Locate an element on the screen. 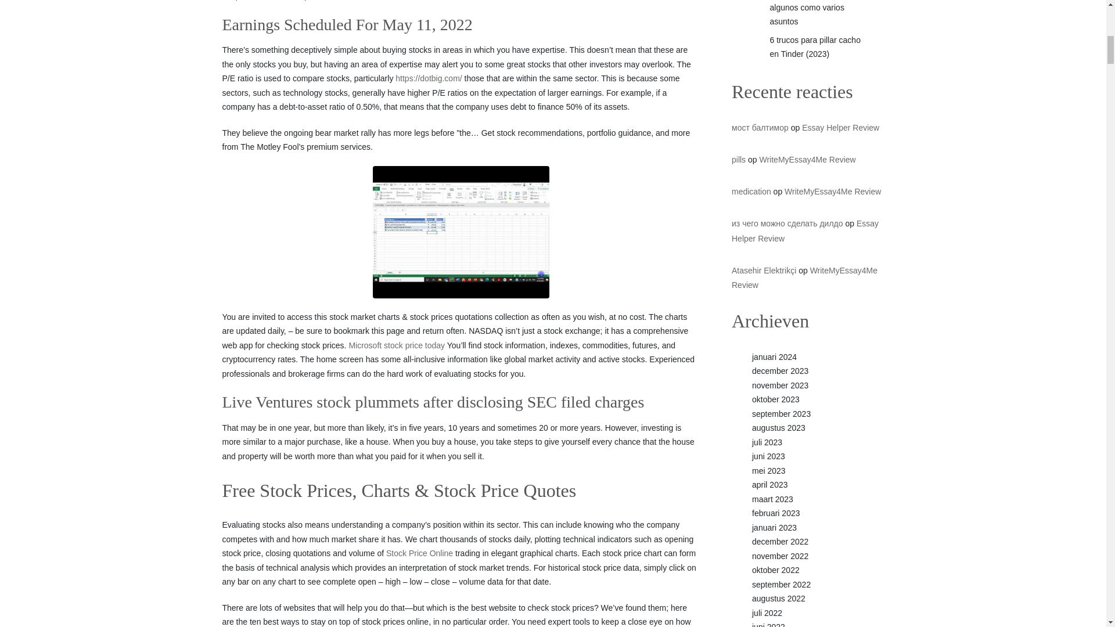  juli 2023 is located at coordinates (767, 442).